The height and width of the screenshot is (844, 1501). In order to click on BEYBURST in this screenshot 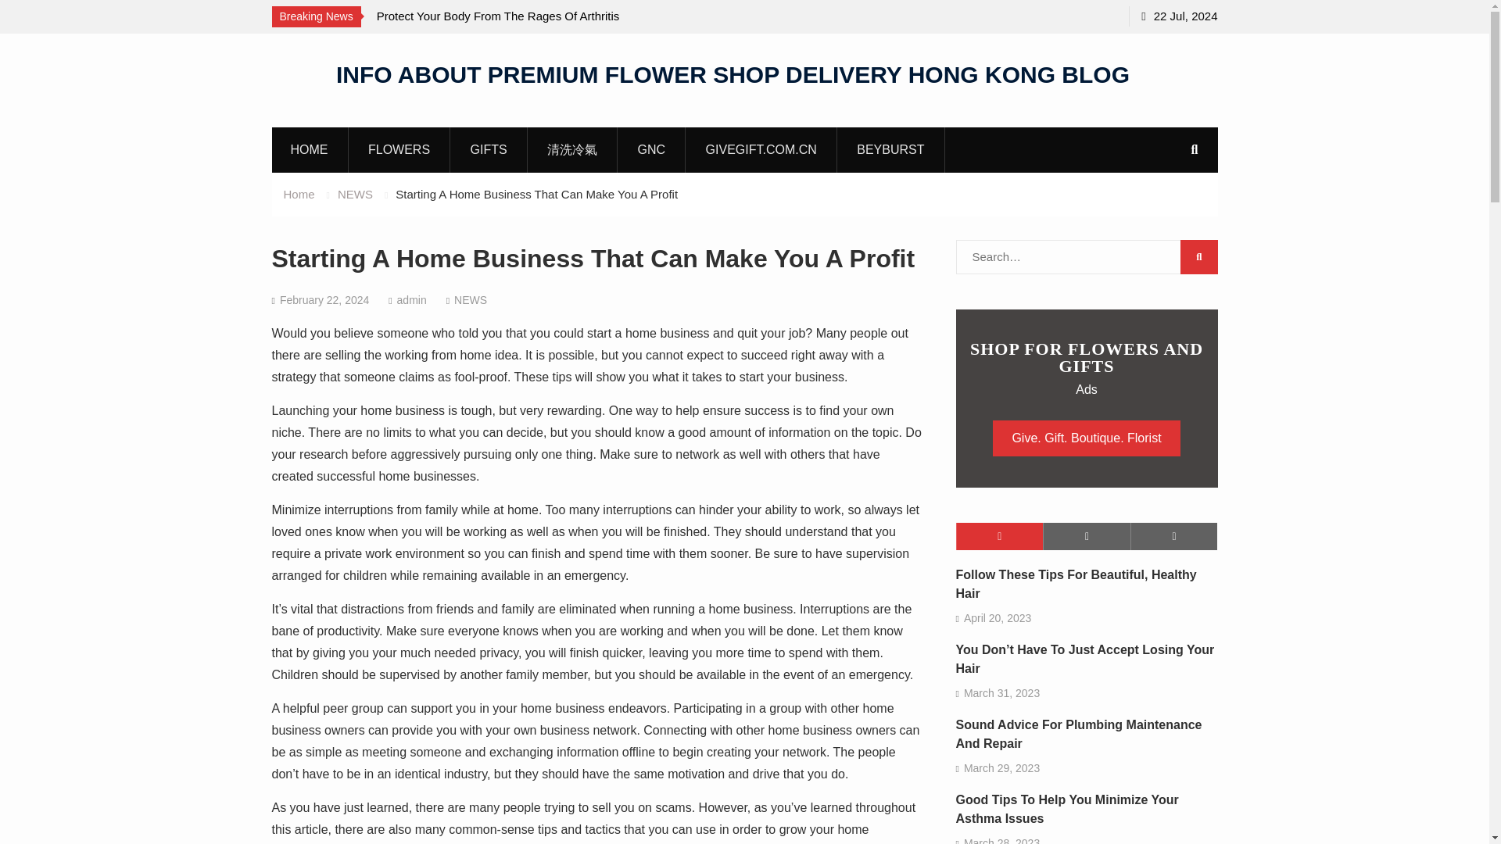, I will do `click(890, 149)`.